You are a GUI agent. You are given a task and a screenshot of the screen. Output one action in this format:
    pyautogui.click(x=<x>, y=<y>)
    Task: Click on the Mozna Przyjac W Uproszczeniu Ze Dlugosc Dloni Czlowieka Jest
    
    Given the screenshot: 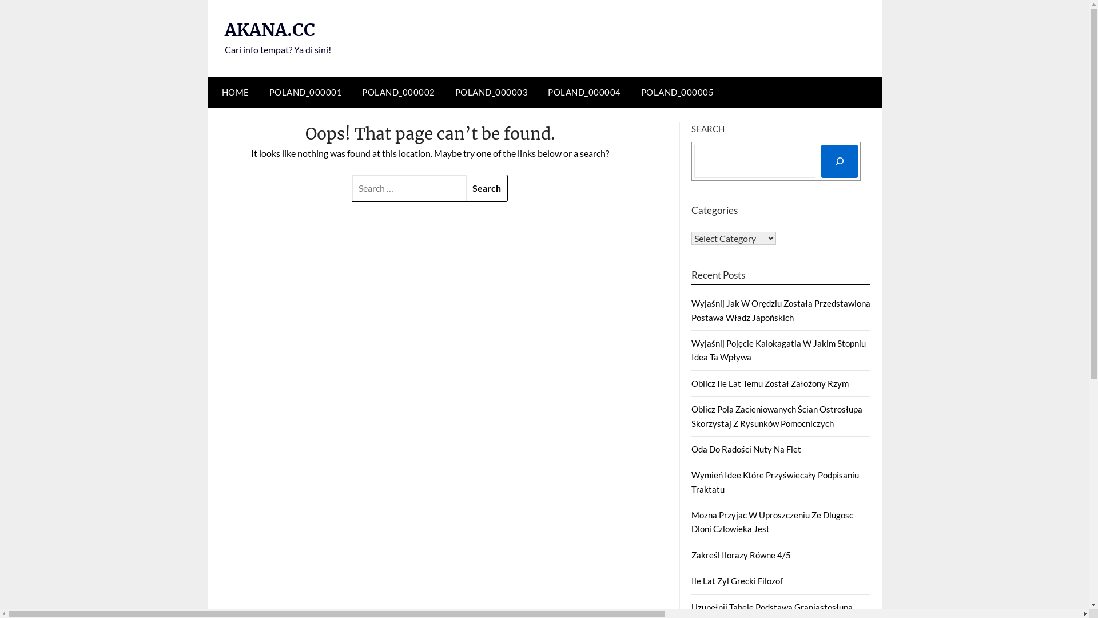 What is the action you would take?
    pyautogui.click(x=772, y=522)
    